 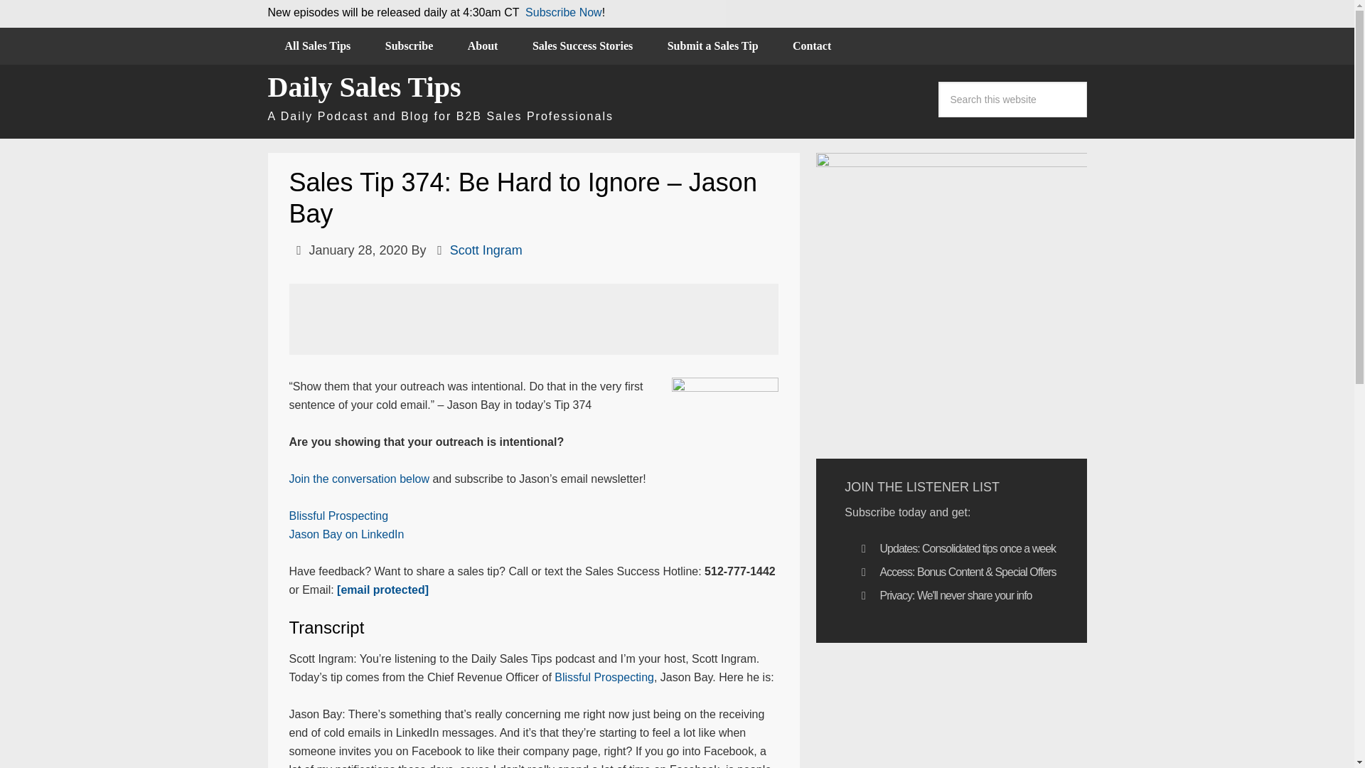 I want to click on Submit a Sales Tip, so click(x=712, y=46).